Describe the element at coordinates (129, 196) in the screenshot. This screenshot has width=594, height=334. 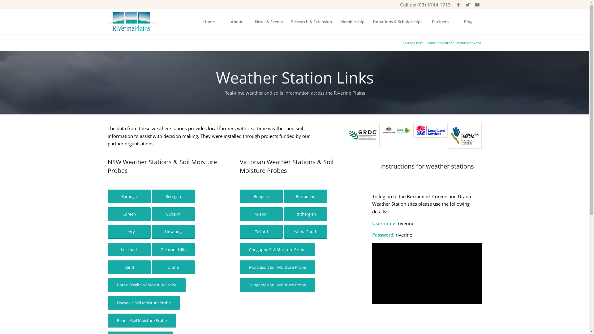
I see `Barooga` at that location.